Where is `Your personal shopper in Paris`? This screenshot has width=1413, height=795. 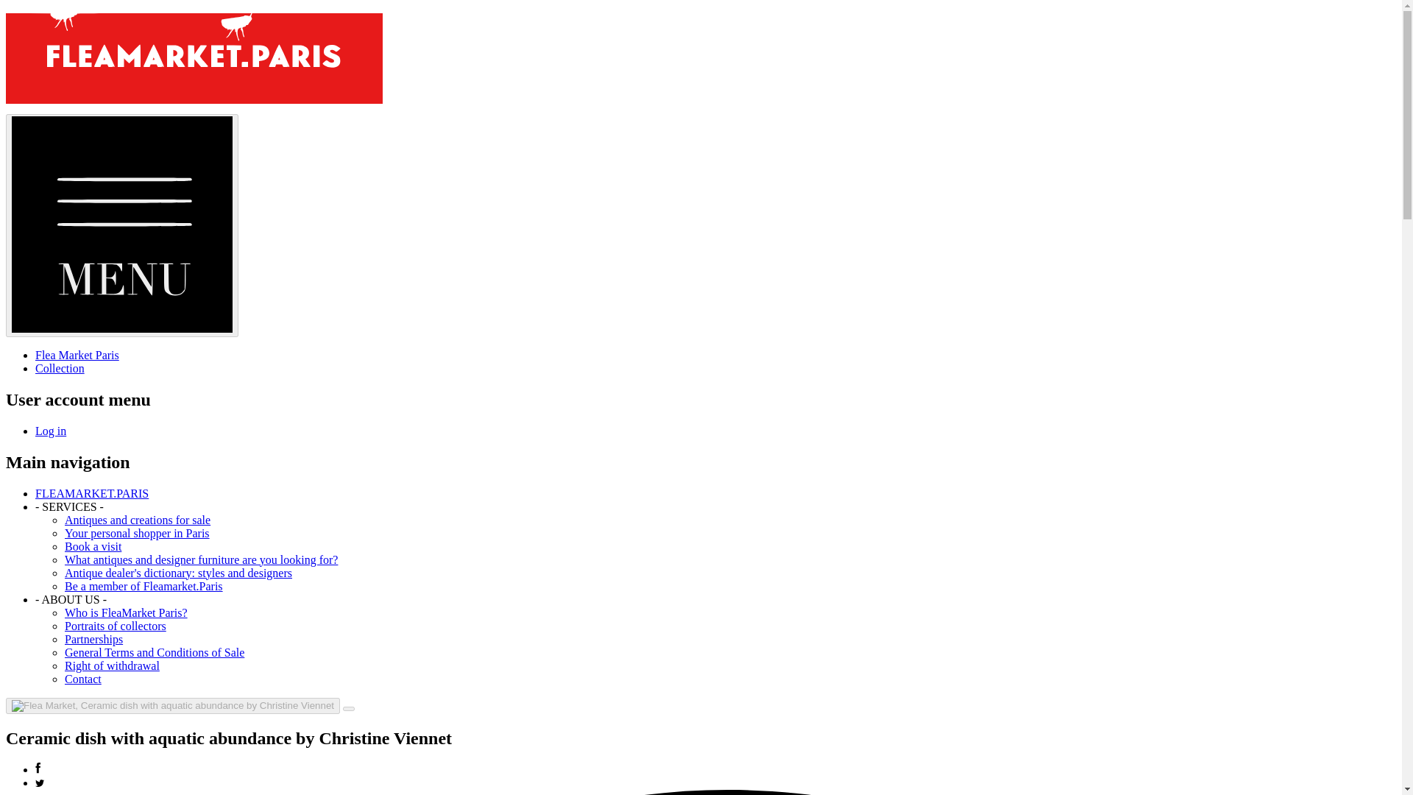 Your personal shopper in Paris is located at coordinates (137, 533).